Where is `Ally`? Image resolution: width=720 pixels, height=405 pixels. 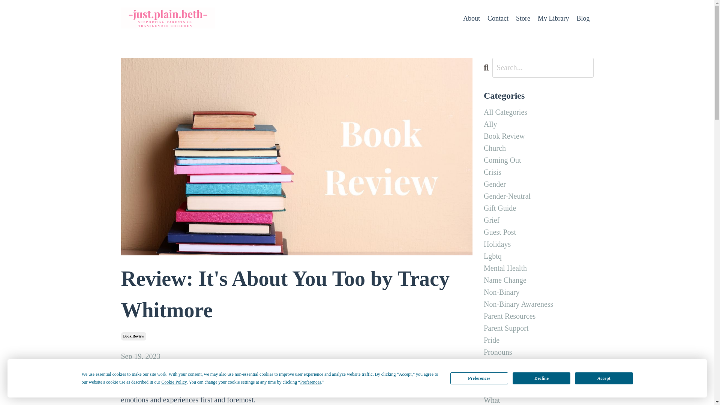 Ally is located at coordinates (538, 124).